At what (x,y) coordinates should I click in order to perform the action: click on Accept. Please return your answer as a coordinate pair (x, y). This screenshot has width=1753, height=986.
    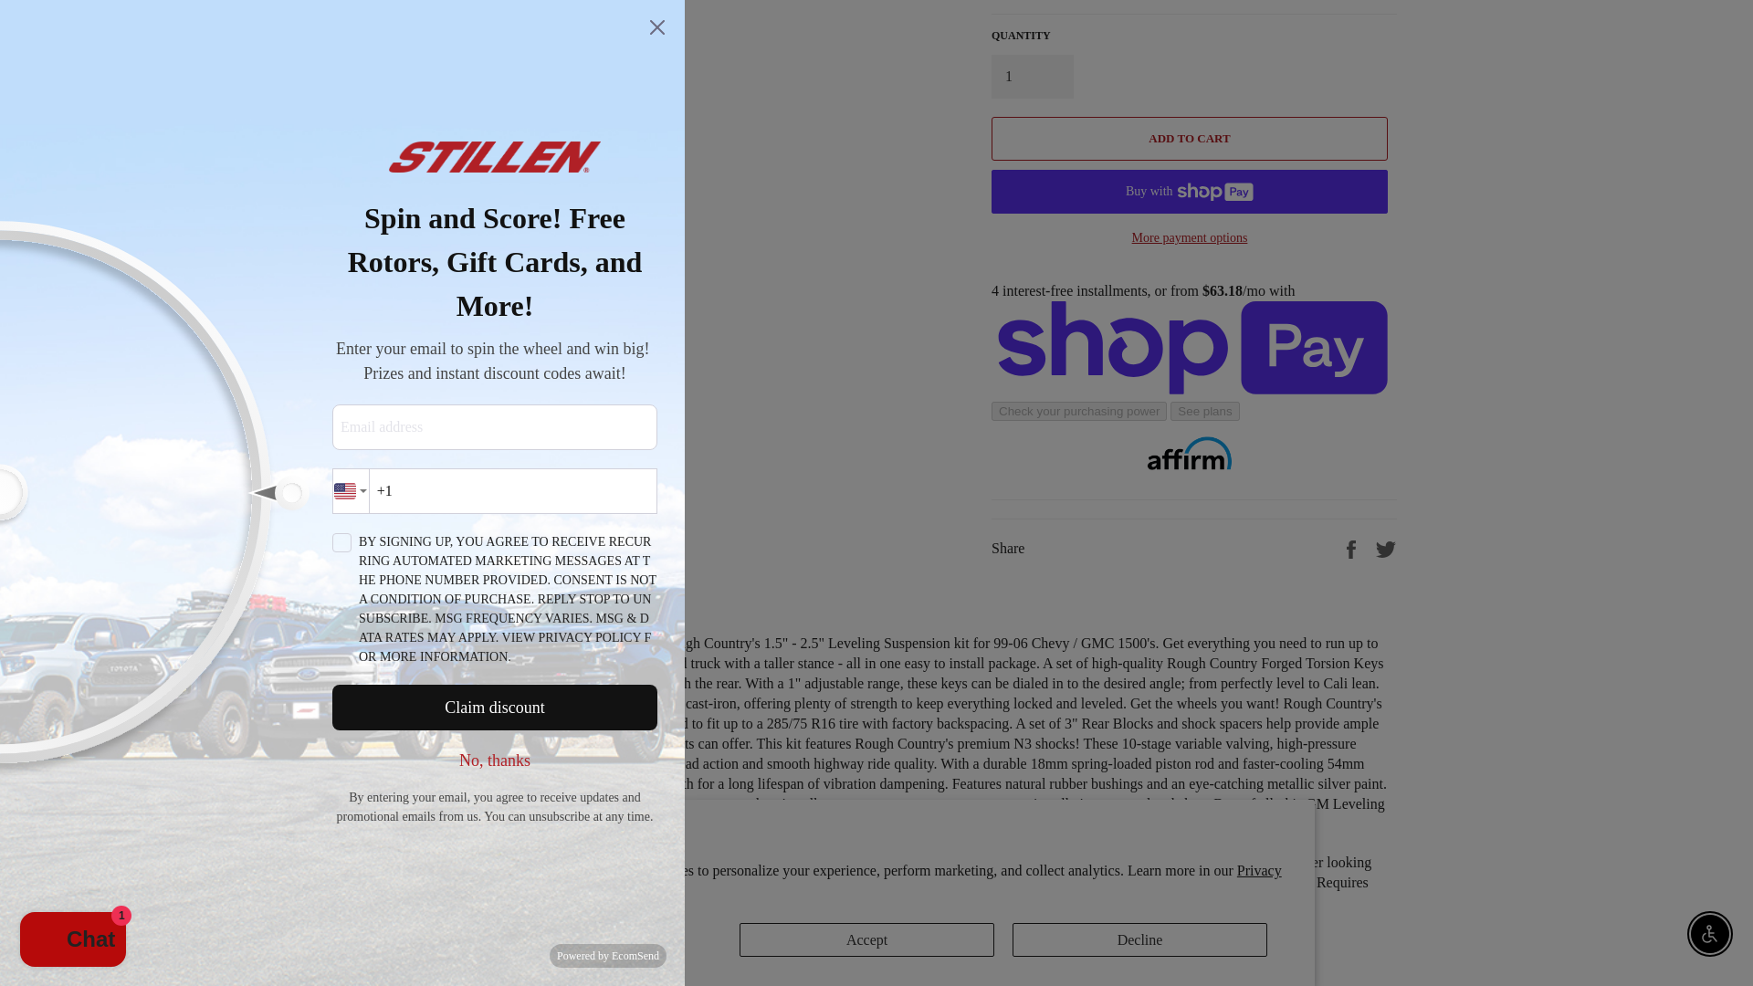
    Looking at the image, I should click on (866, 298).